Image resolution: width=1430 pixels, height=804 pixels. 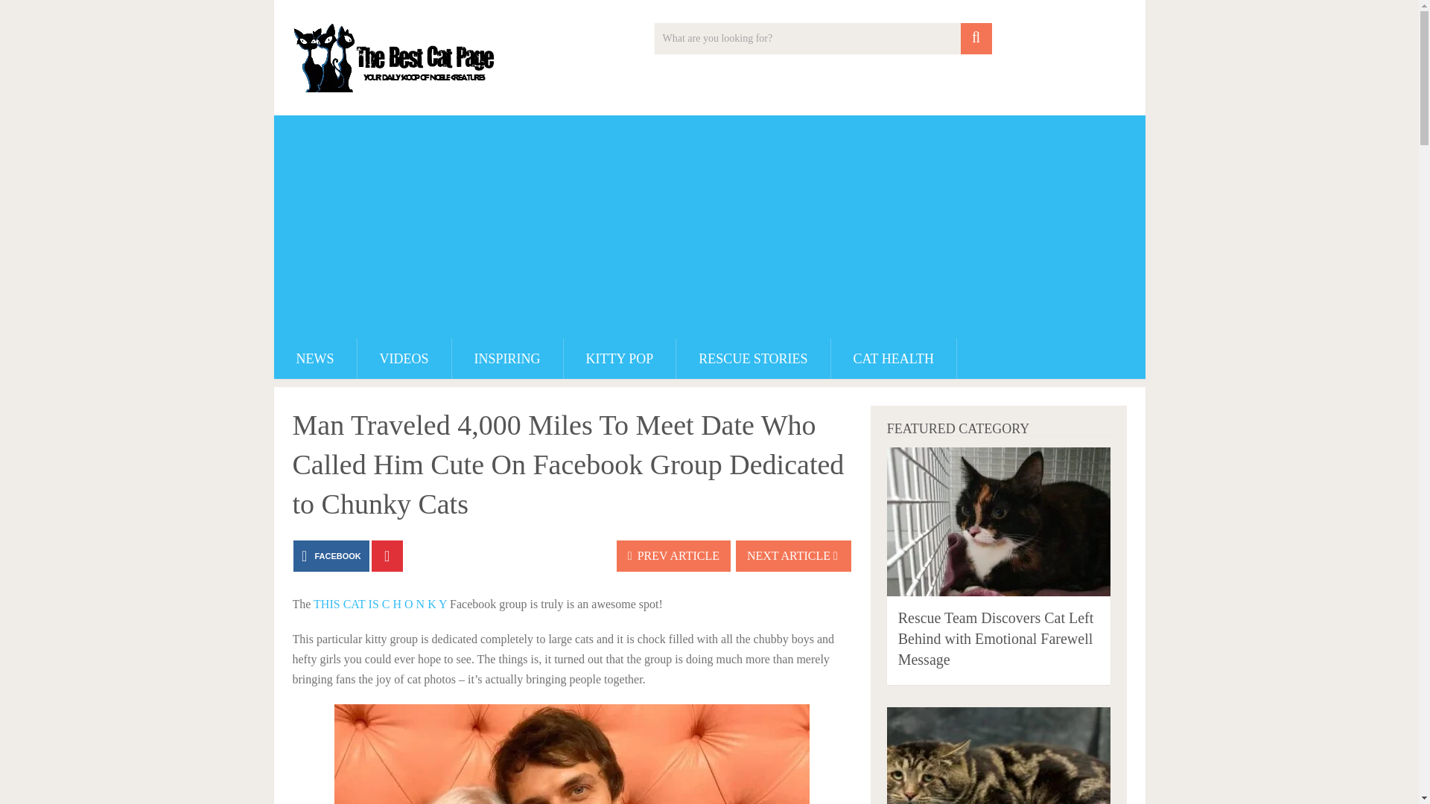 What do you see at coordinates (752, 358) in the screenshot?
I see `RESCUE STORIES` at bounding box center [752, 358].